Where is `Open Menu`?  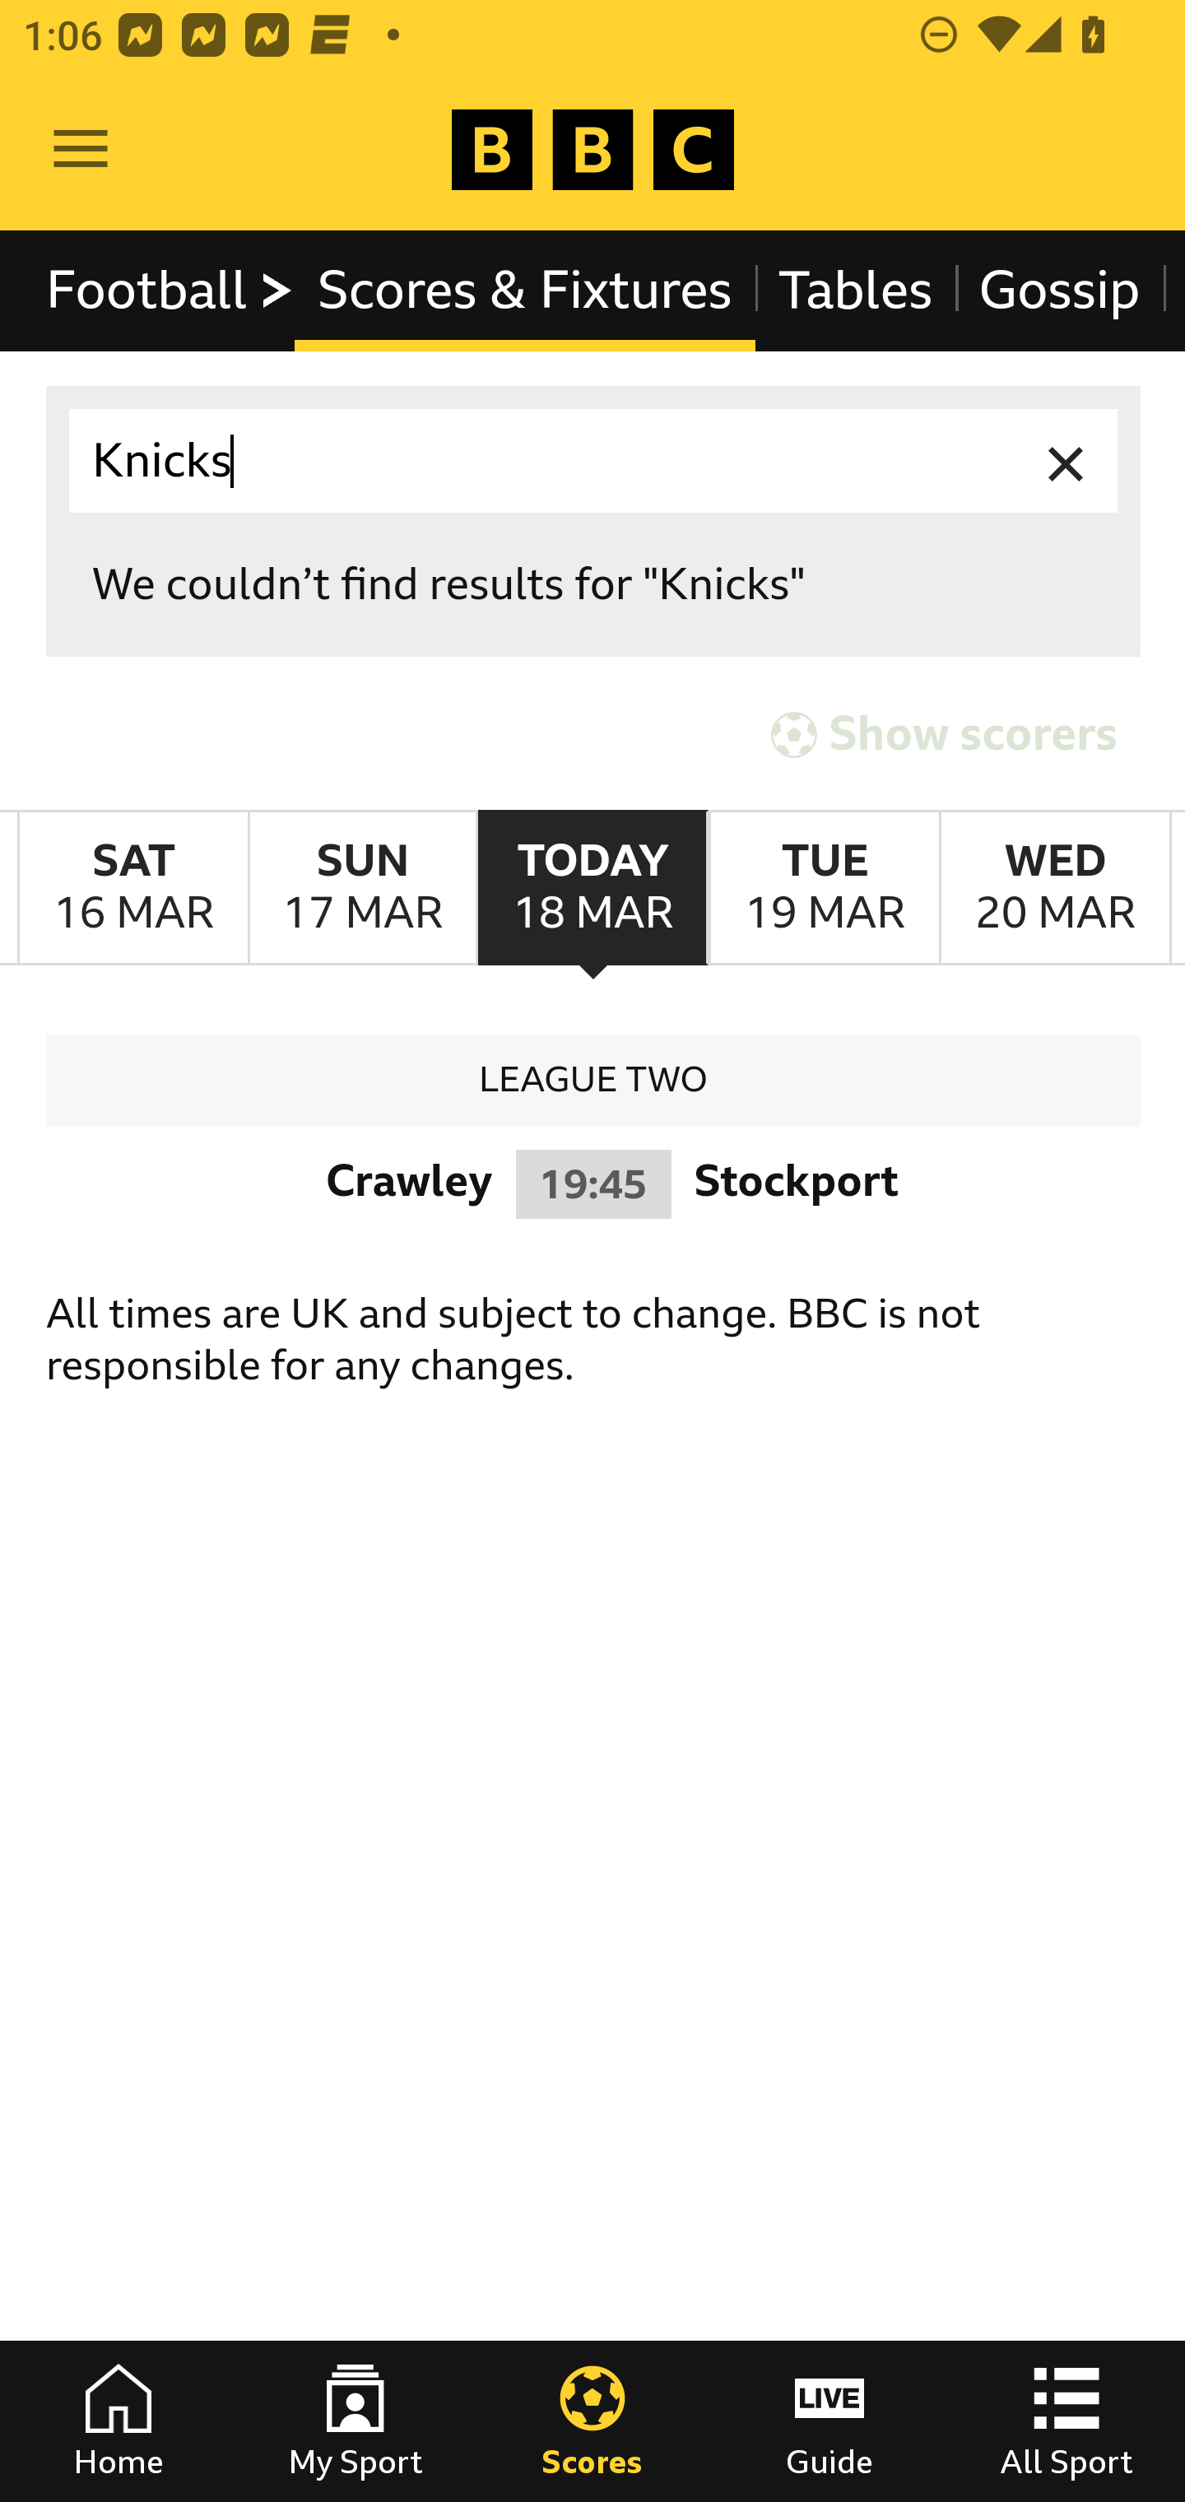 Open Menu is located at coordinates (81, 150).